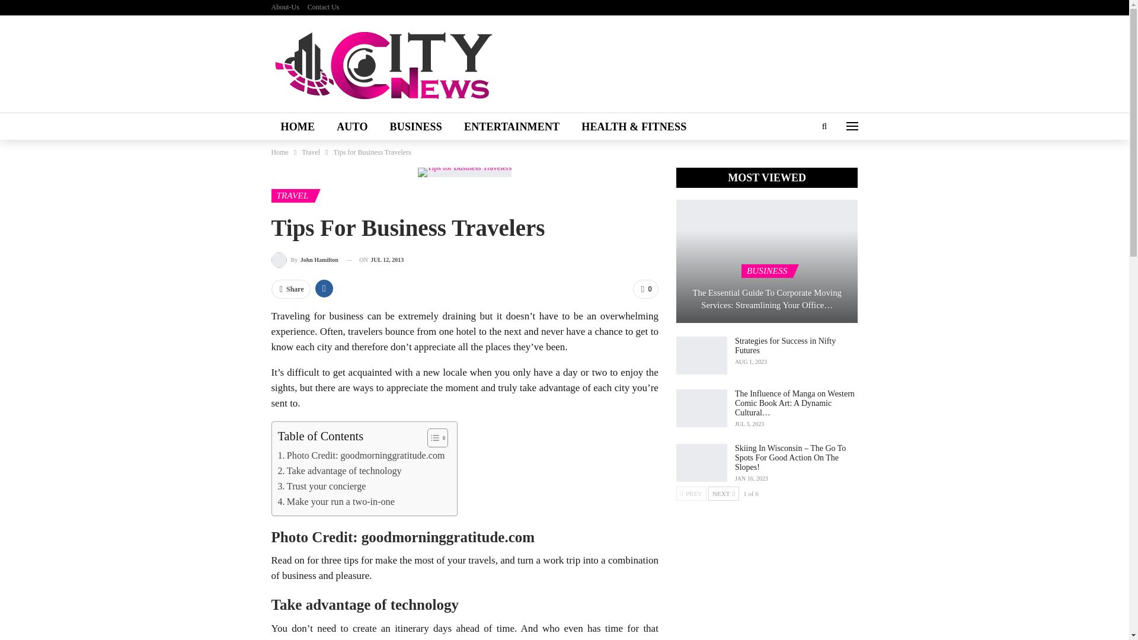  What do you see at coordinates (352, 127) in the screenshot?
I see `AUTO` at bounding box center [352, 127].